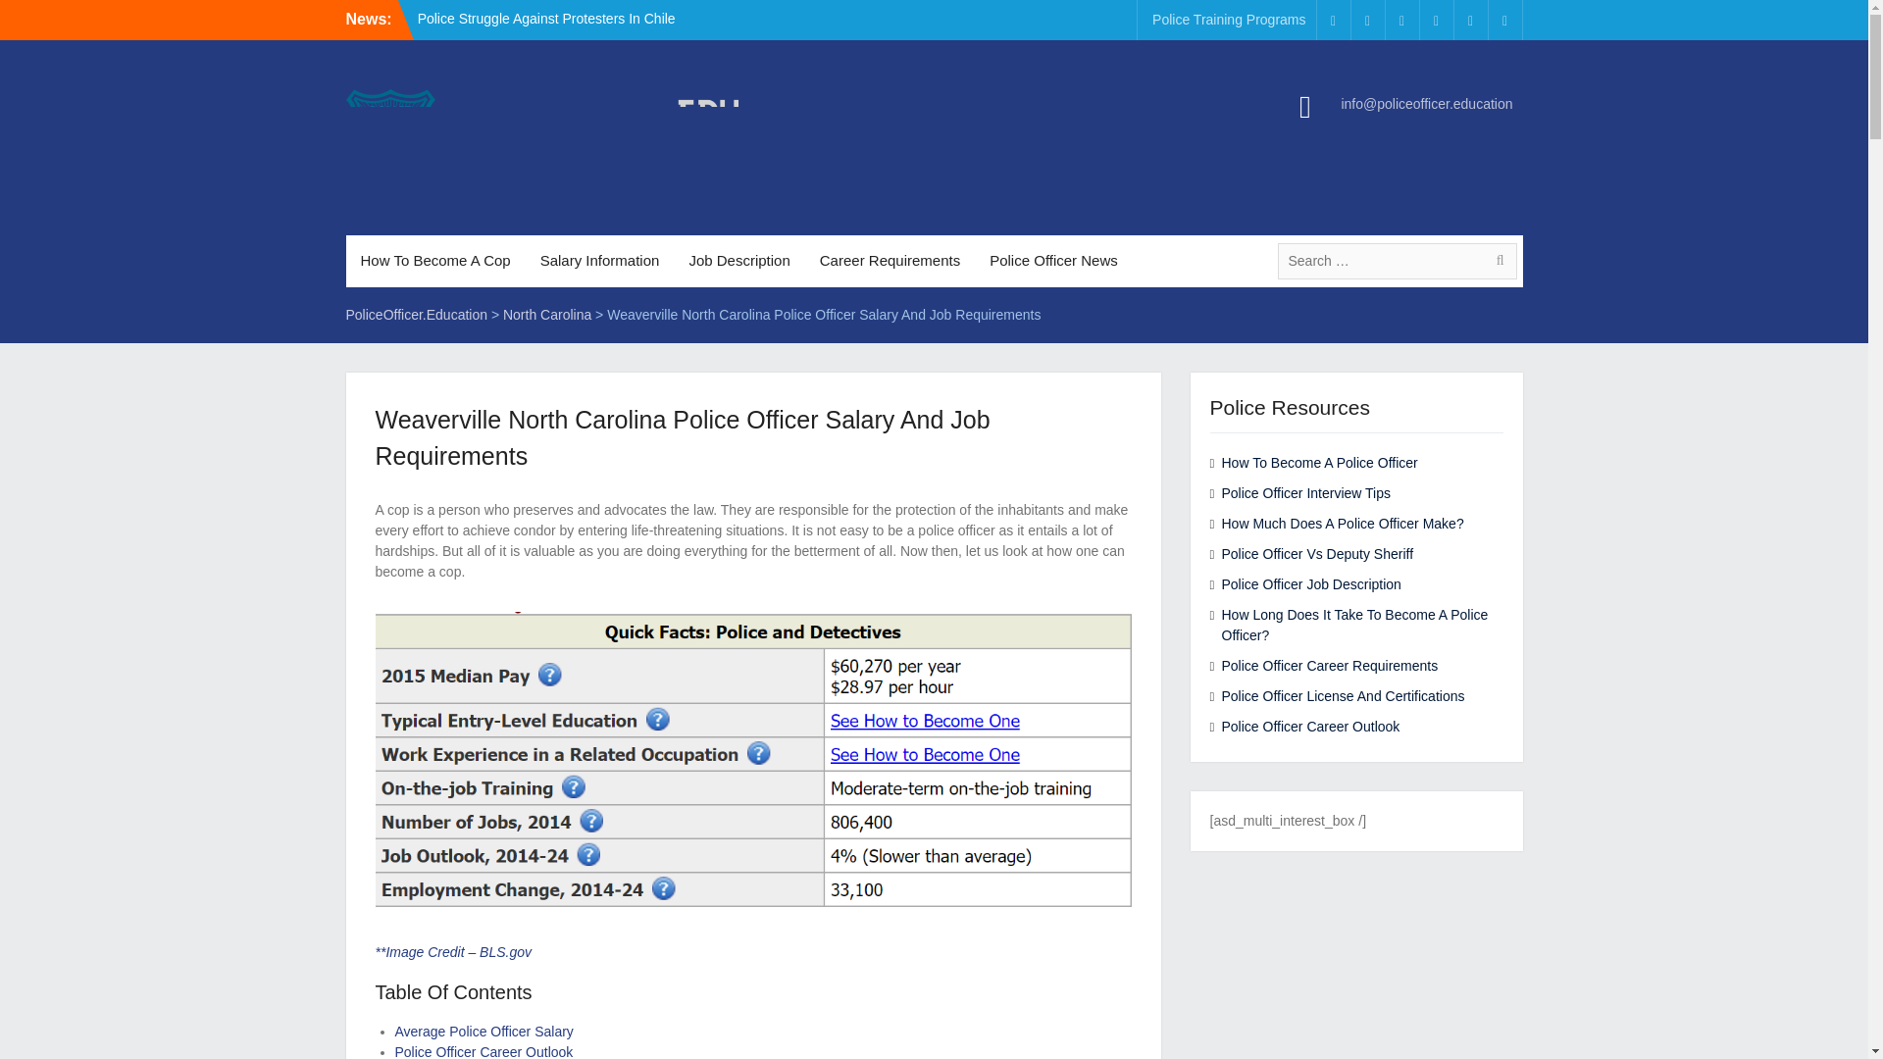  I want to click on Job Description, so click(738, 261).